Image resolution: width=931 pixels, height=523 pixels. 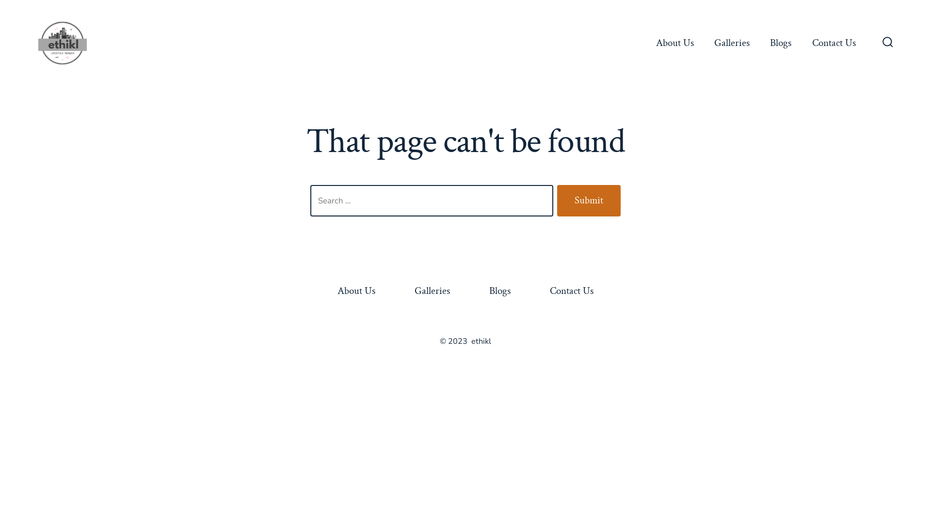 What do you see at coordinates (732, 43) in the screenshot?
I see `Galleries` at bounding box center [732, 43].